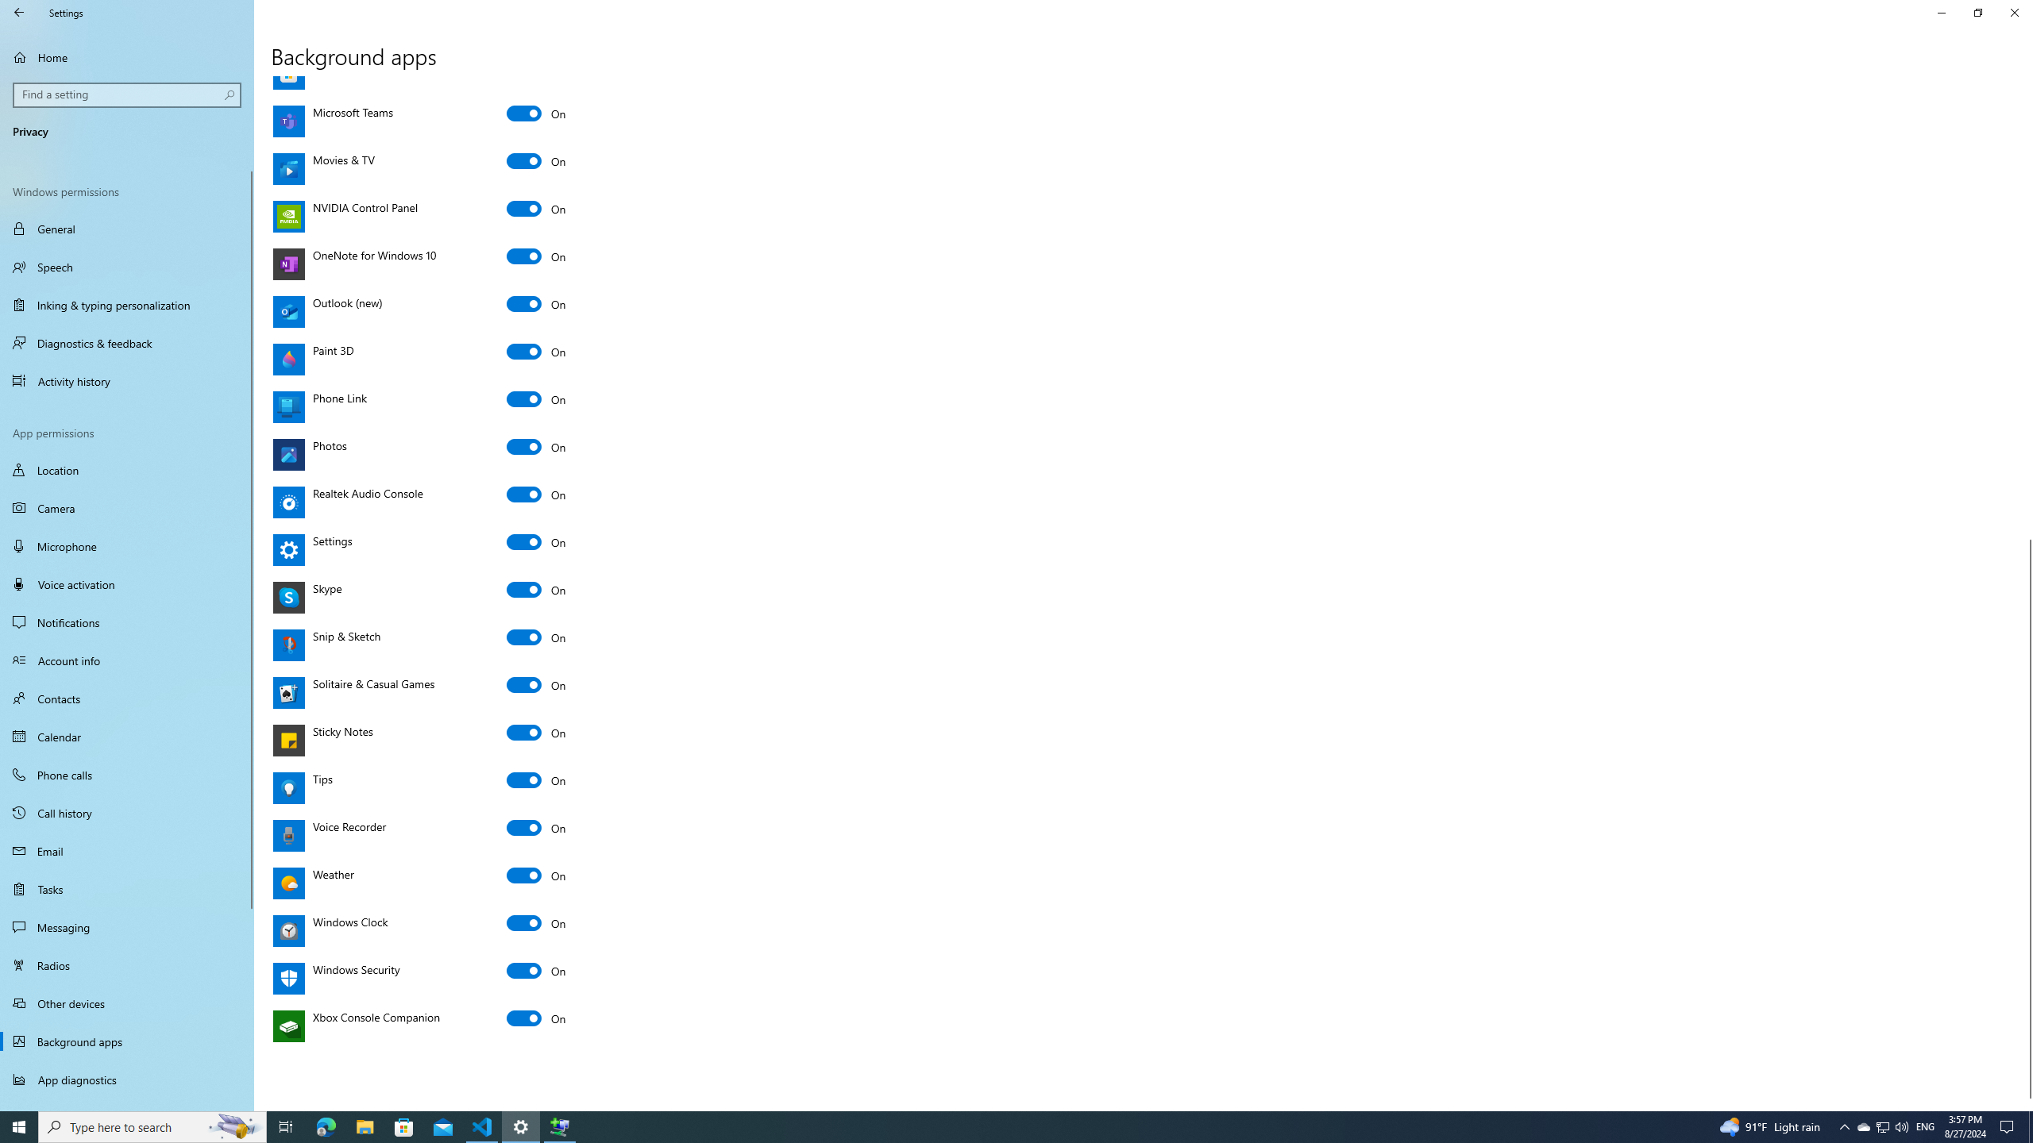 The image size is (2033, 1143). What do you see at coordinates (537, 780) in the screenshot?
I see `Tips` at bounding box center [537, 780].